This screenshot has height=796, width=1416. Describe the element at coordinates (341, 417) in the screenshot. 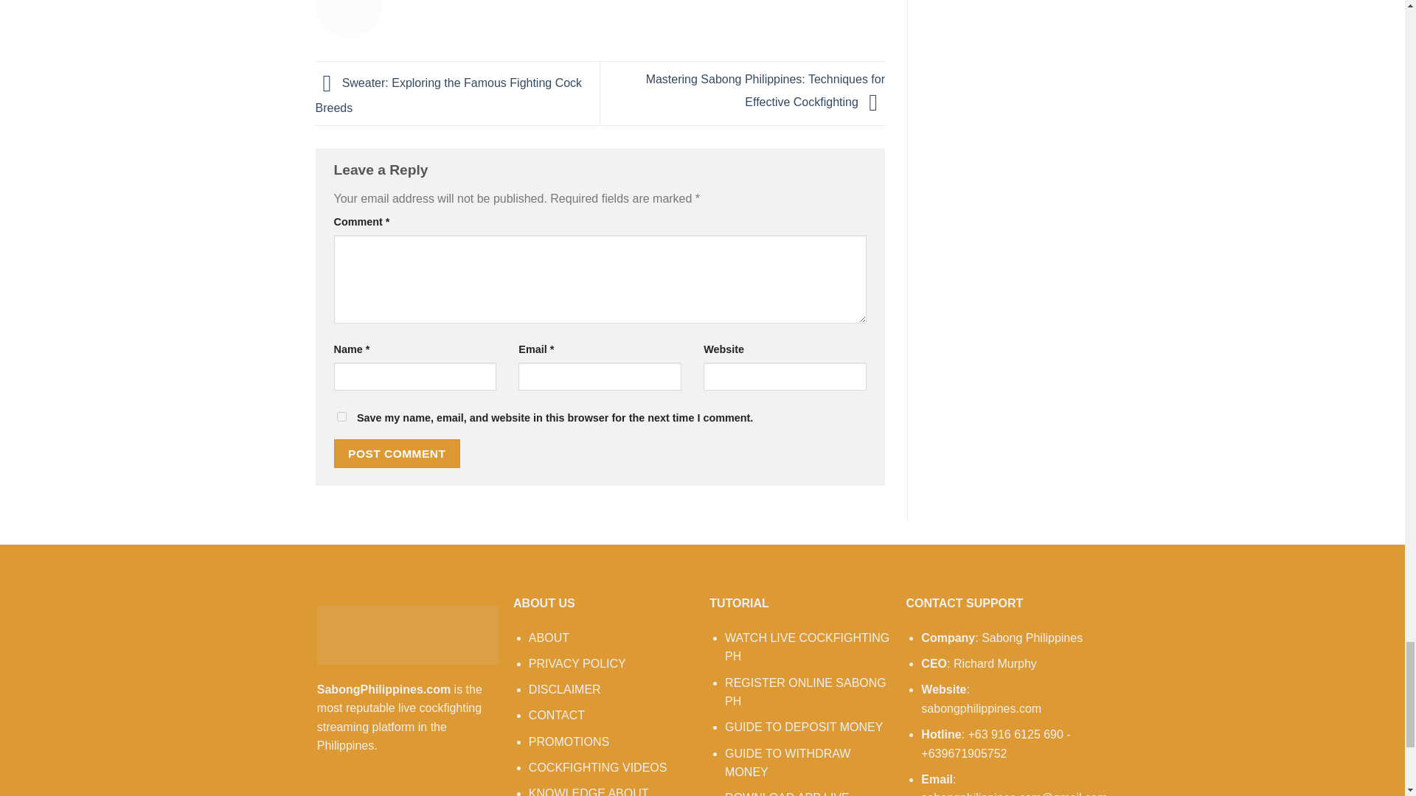

I see `yes` at that location.